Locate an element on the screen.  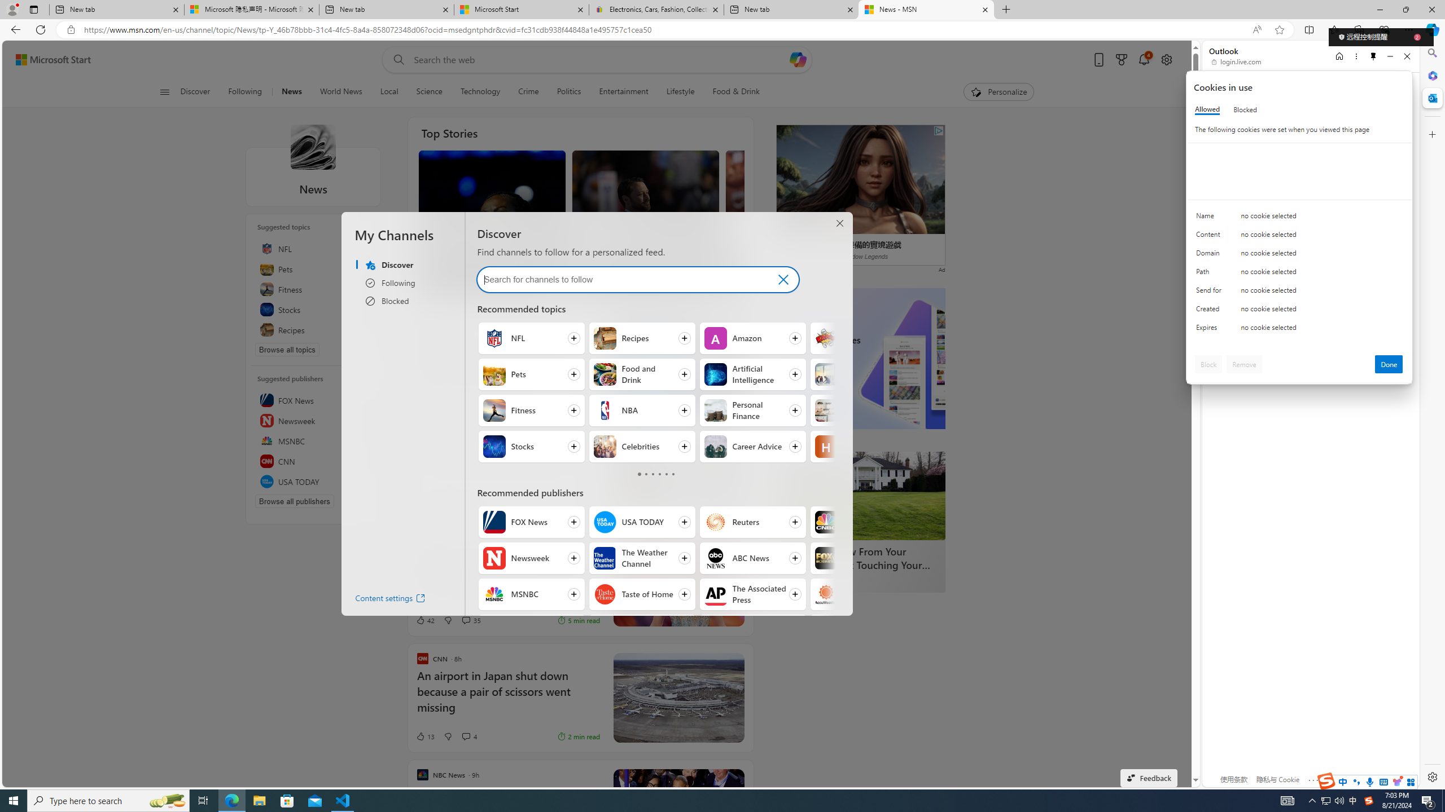
Web search is located at coordinates (396, 60).